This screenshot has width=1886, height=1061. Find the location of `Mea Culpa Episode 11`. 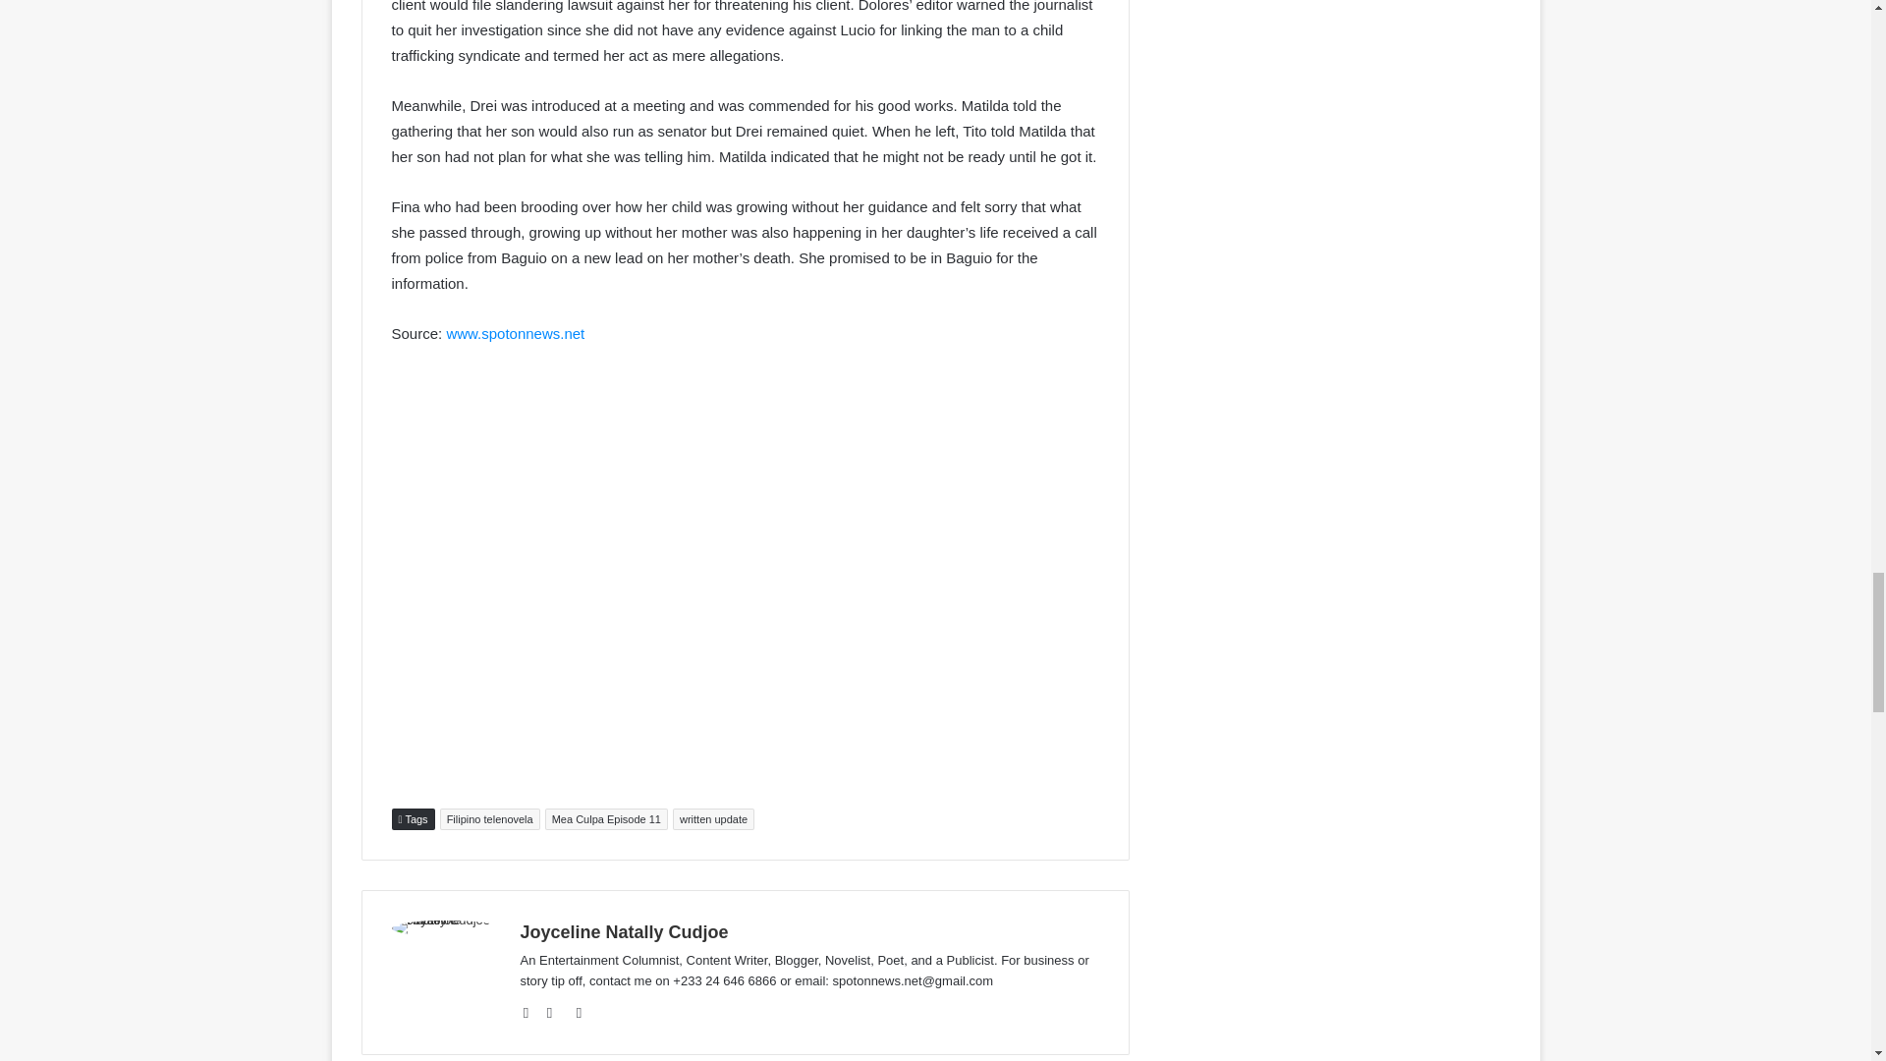

Mea Culpa Episode 11 is located at coordinates (605, 818).